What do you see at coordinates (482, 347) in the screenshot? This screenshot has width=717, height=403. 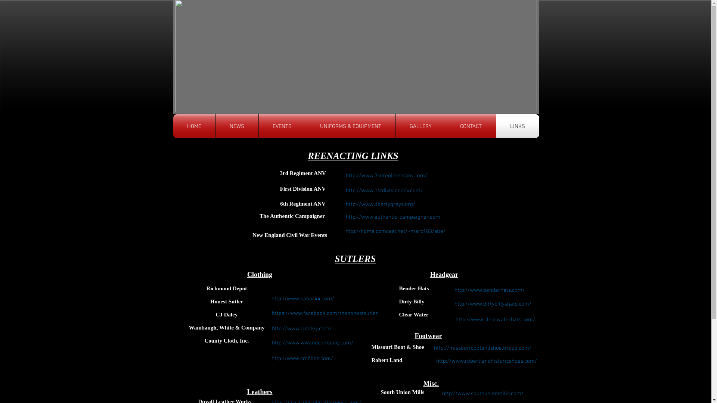 I see `http://missouribootandshoe.tripod.com/` at bounding box center [482, 347].